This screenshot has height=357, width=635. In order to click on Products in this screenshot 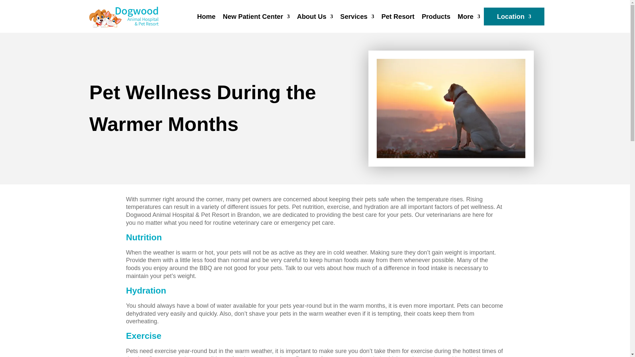, I will do `click(436, 16)`.